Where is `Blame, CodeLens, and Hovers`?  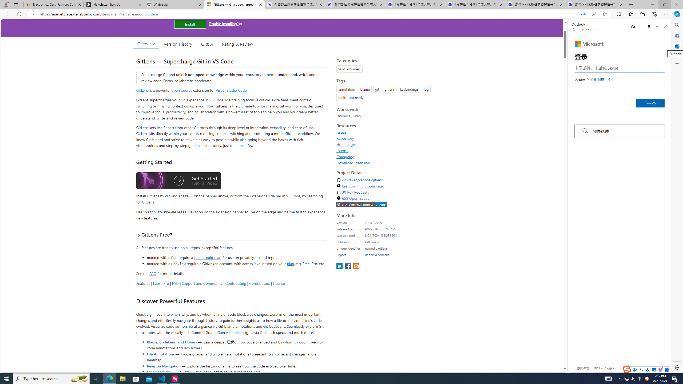 Blame, CodeLens, and Hovers is located at coordinates (172, 342).